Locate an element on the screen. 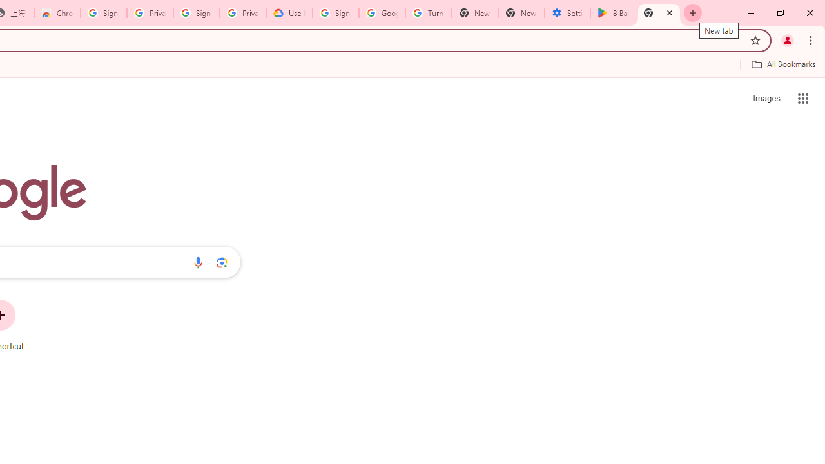  Chrome Web Store - Color themes by Chrome is located at coordinates (57, 13).